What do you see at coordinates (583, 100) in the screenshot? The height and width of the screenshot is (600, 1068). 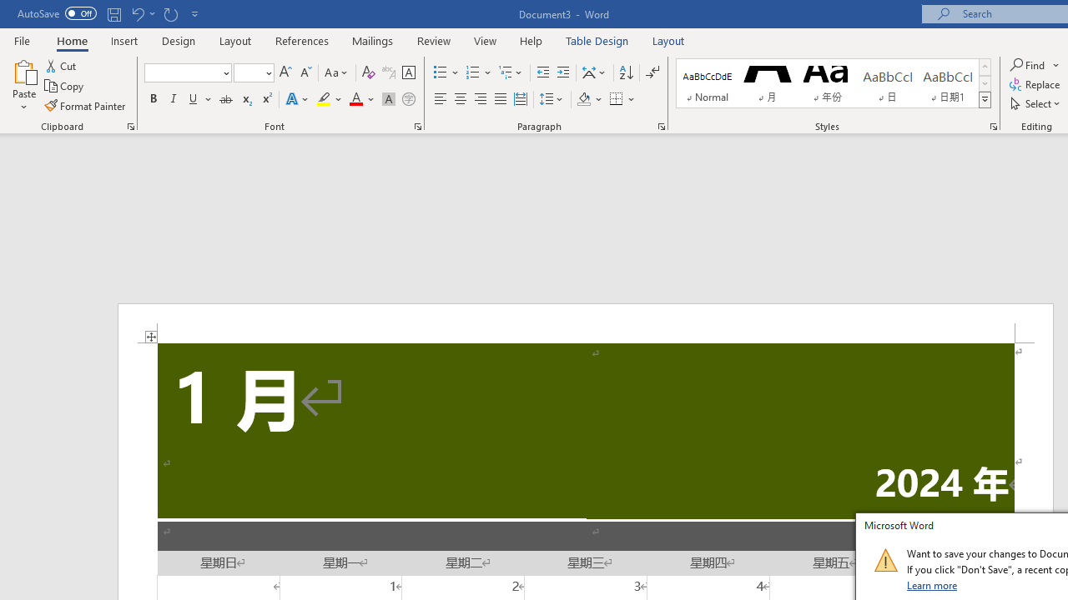 I see `Shading RGB(0, 0, 0)` at bounding box center [583, 100].